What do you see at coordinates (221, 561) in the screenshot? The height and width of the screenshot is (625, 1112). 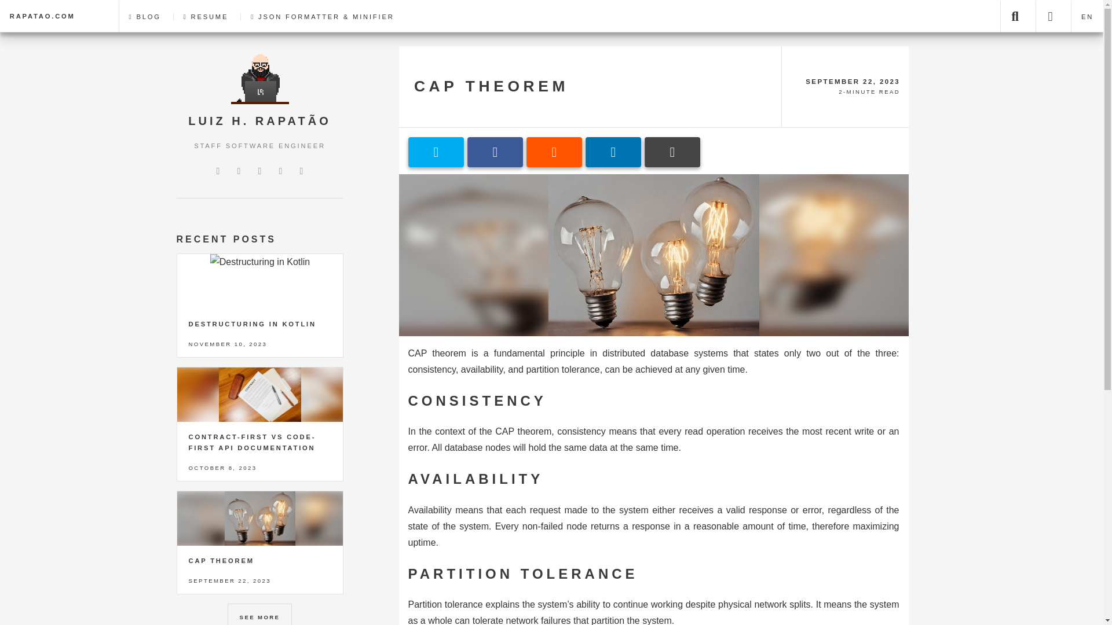 I see `CAP THEOREM` at bounding box center [221, 561].